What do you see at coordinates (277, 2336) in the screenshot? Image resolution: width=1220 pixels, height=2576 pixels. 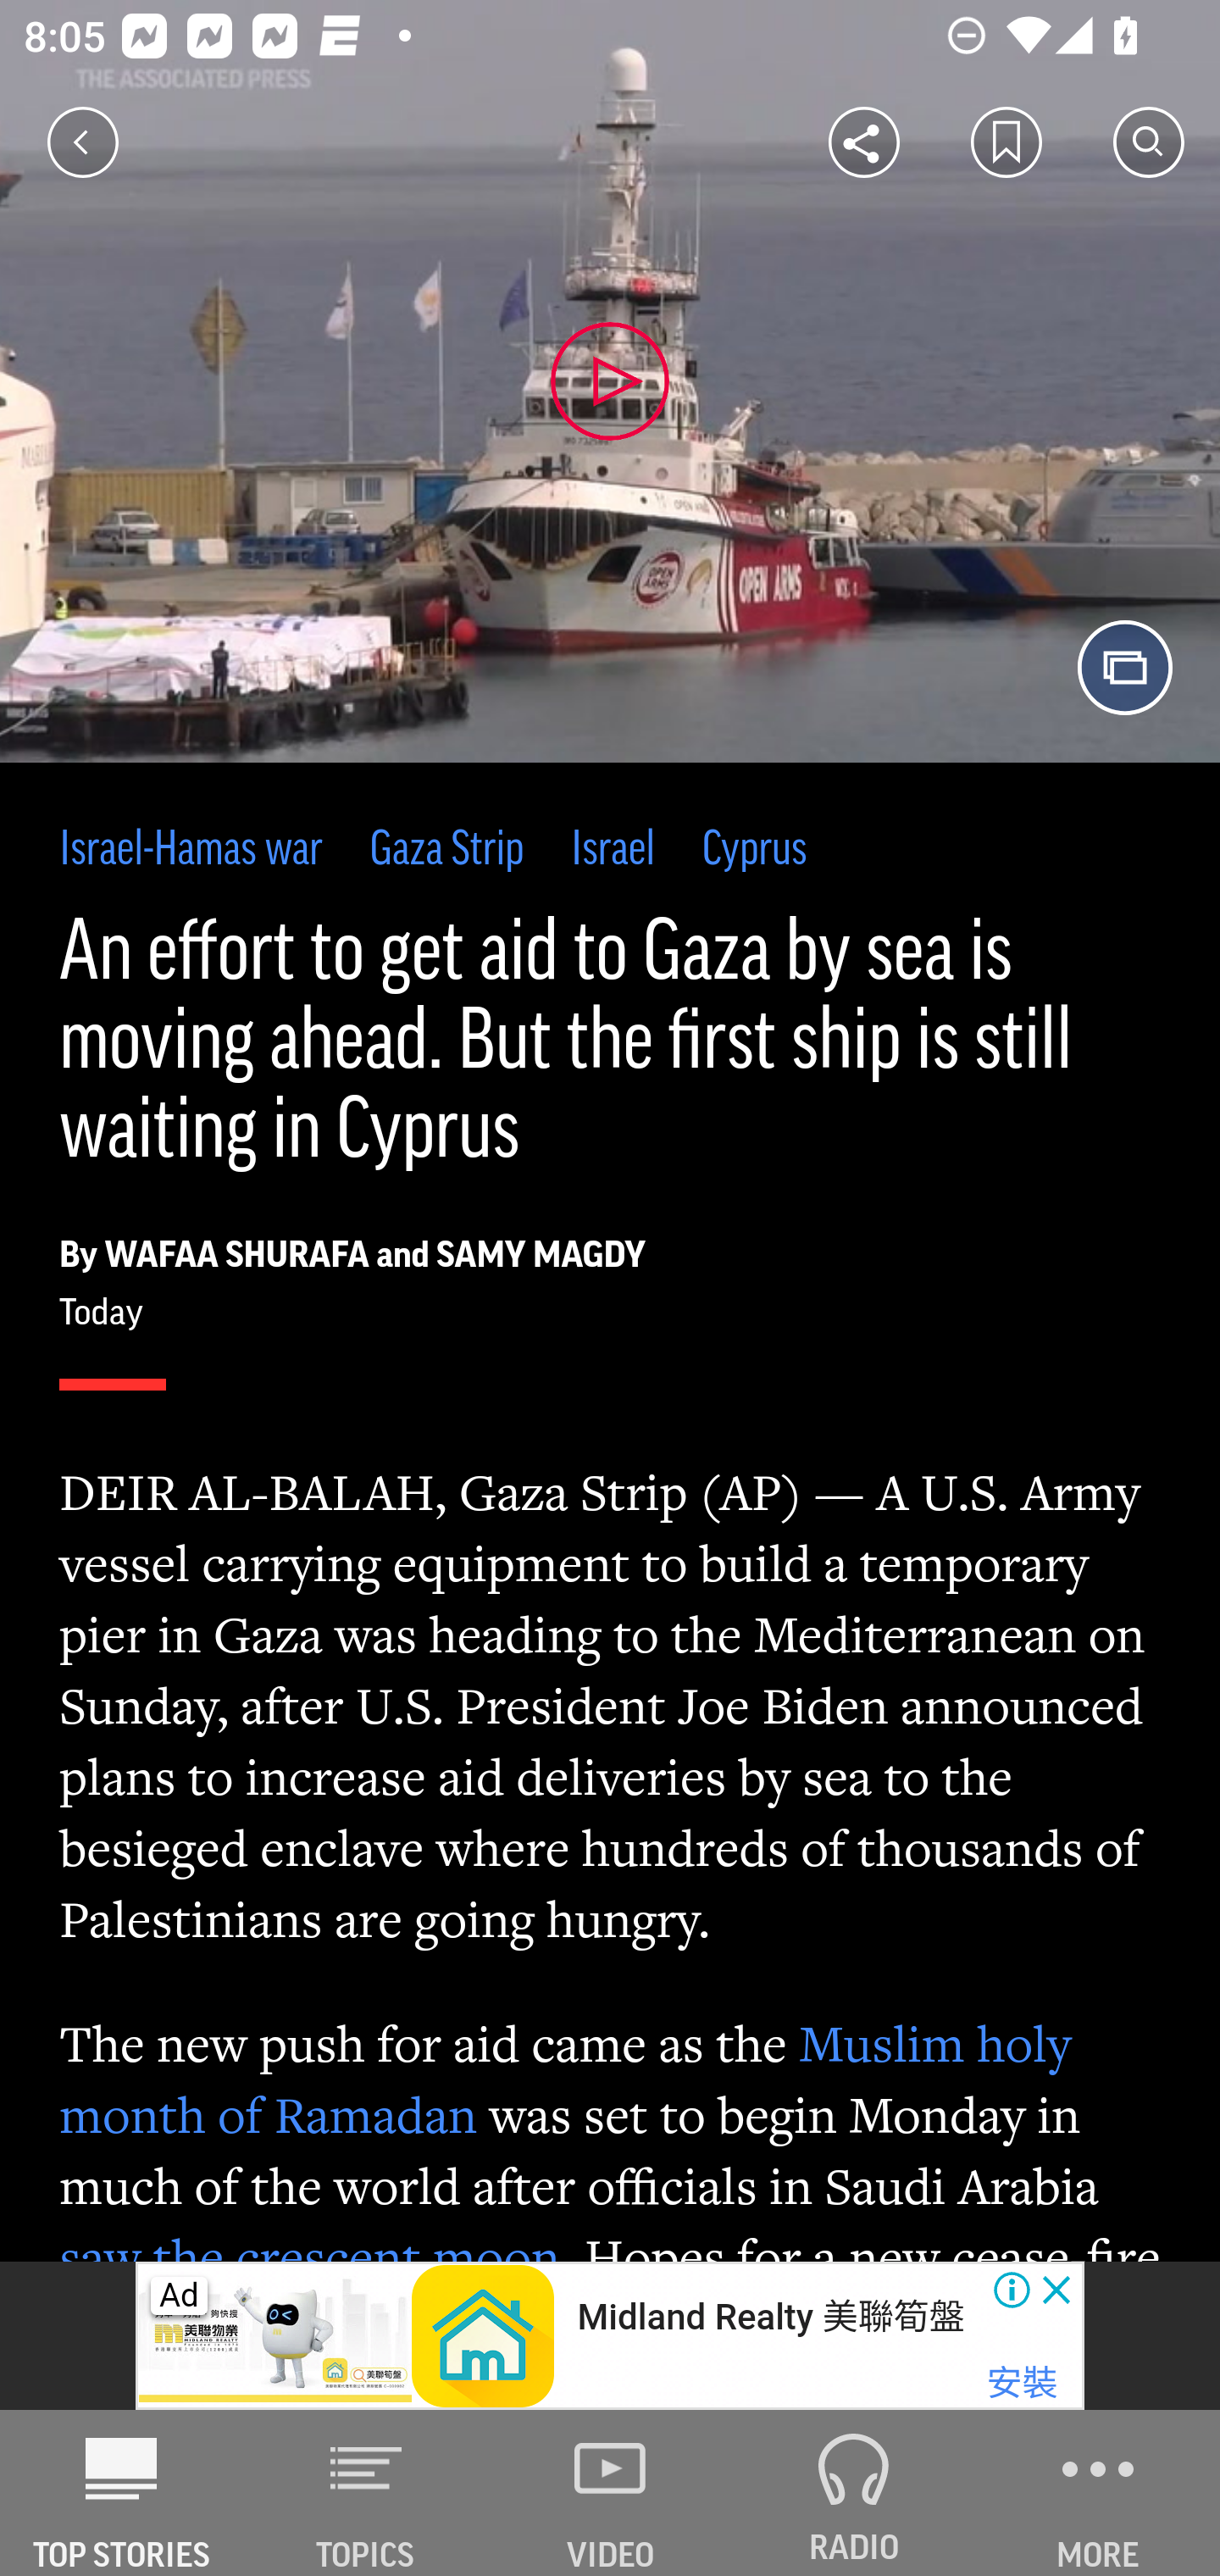 I see `B29047822` at bounding box center [277, 2336].